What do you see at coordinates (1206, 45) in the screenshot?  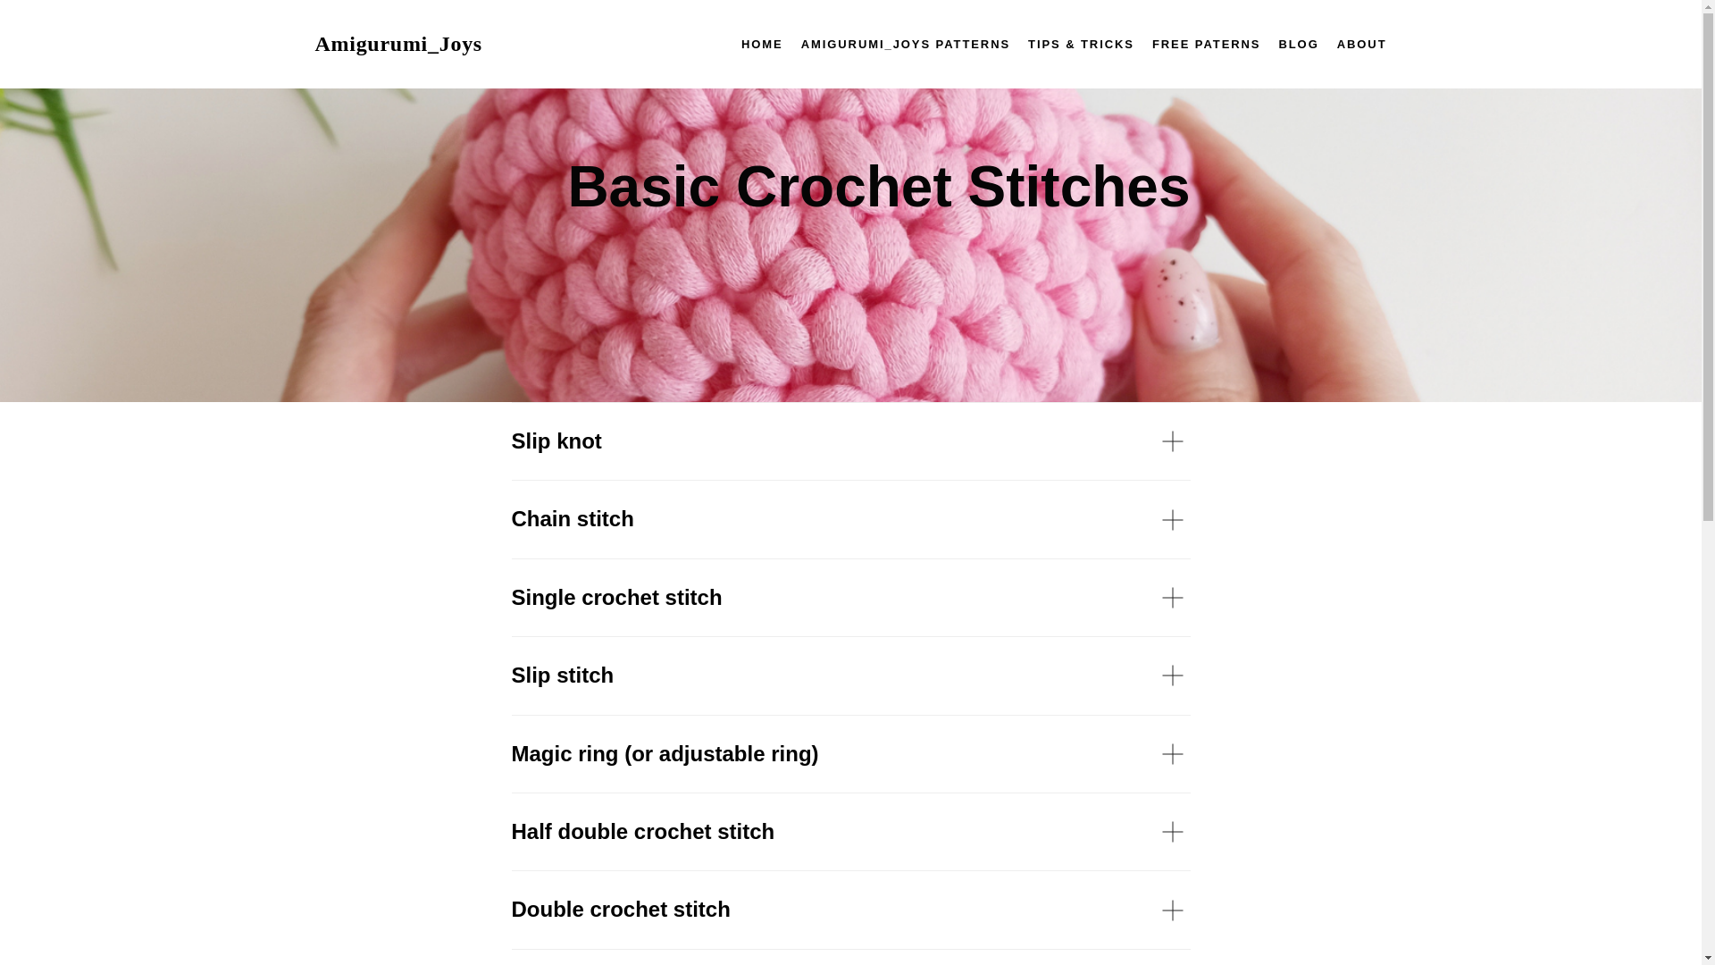 I see `FREE PATERNS` at bounding box center [1206, 45].